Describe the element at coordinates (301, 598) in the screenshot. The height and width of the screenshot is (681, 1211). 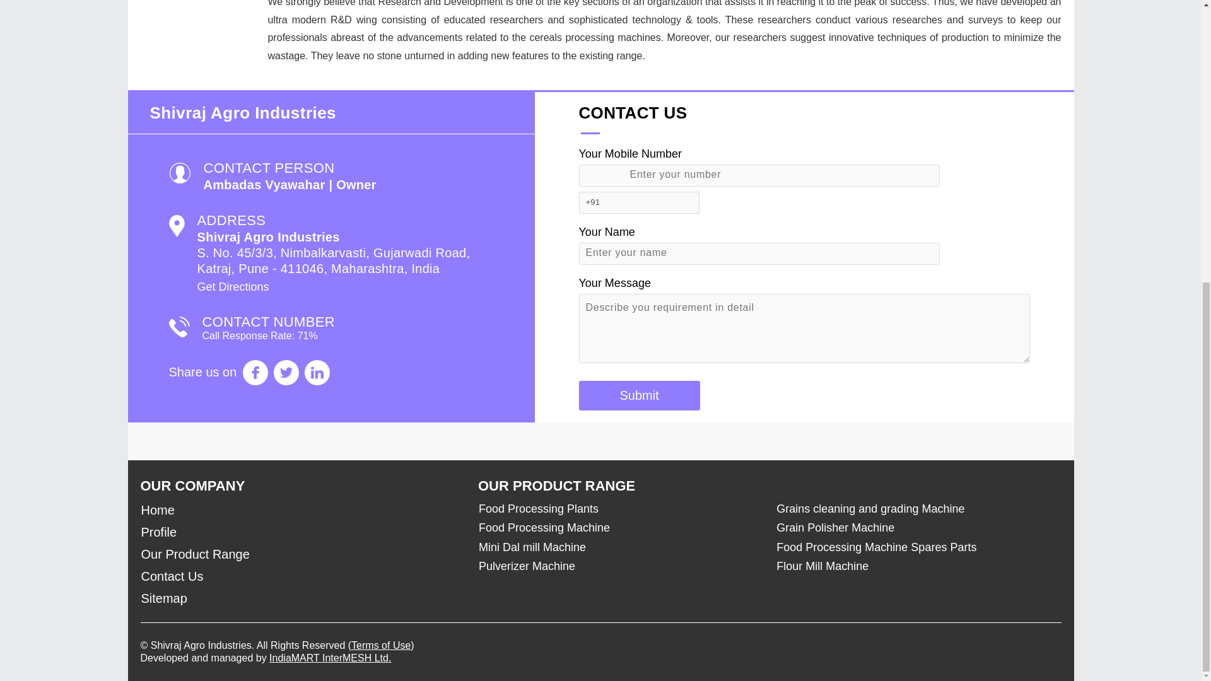
I see `Sitemap` at that location.